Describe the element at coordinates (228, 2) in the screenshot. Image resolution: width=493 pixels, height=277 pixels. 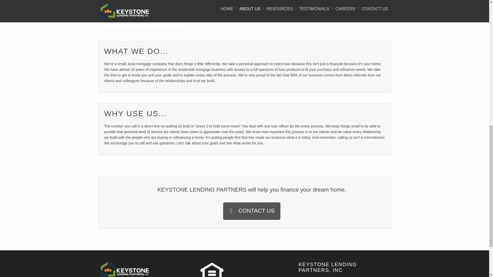
I see `215-284-2062` at that location.